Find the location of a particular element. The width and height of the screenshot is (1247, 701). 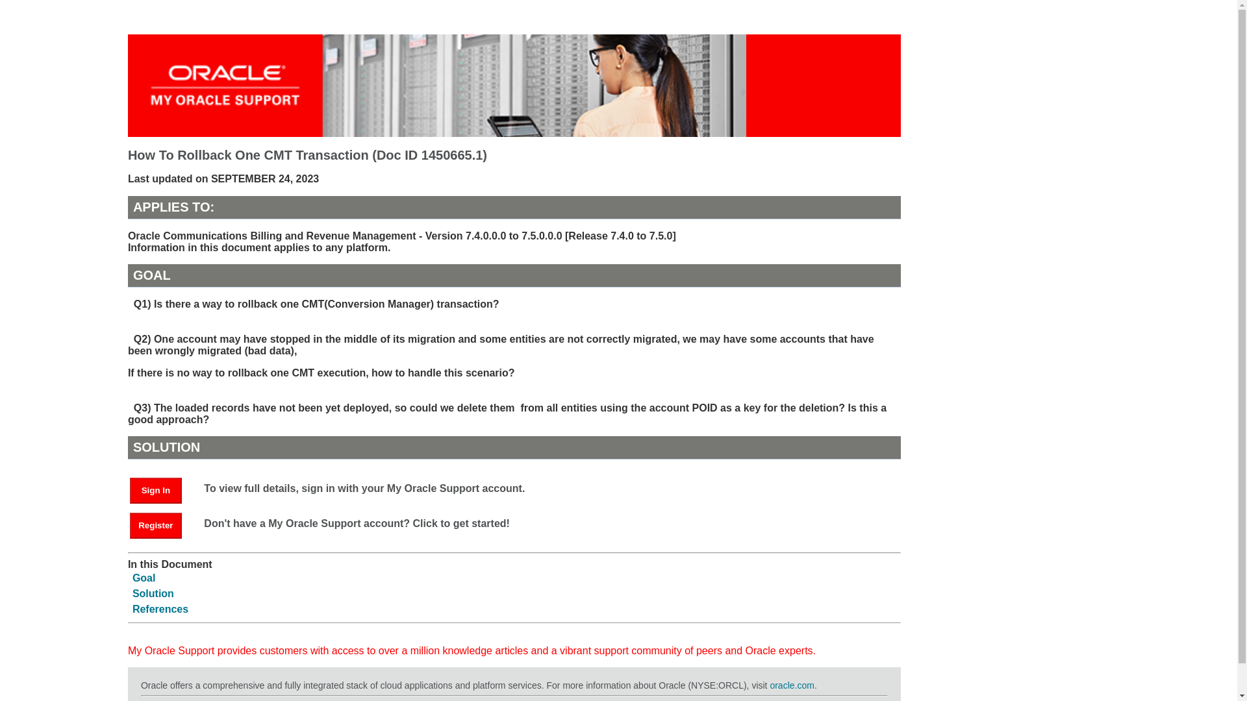

Register is located at coordinates (162, 524).